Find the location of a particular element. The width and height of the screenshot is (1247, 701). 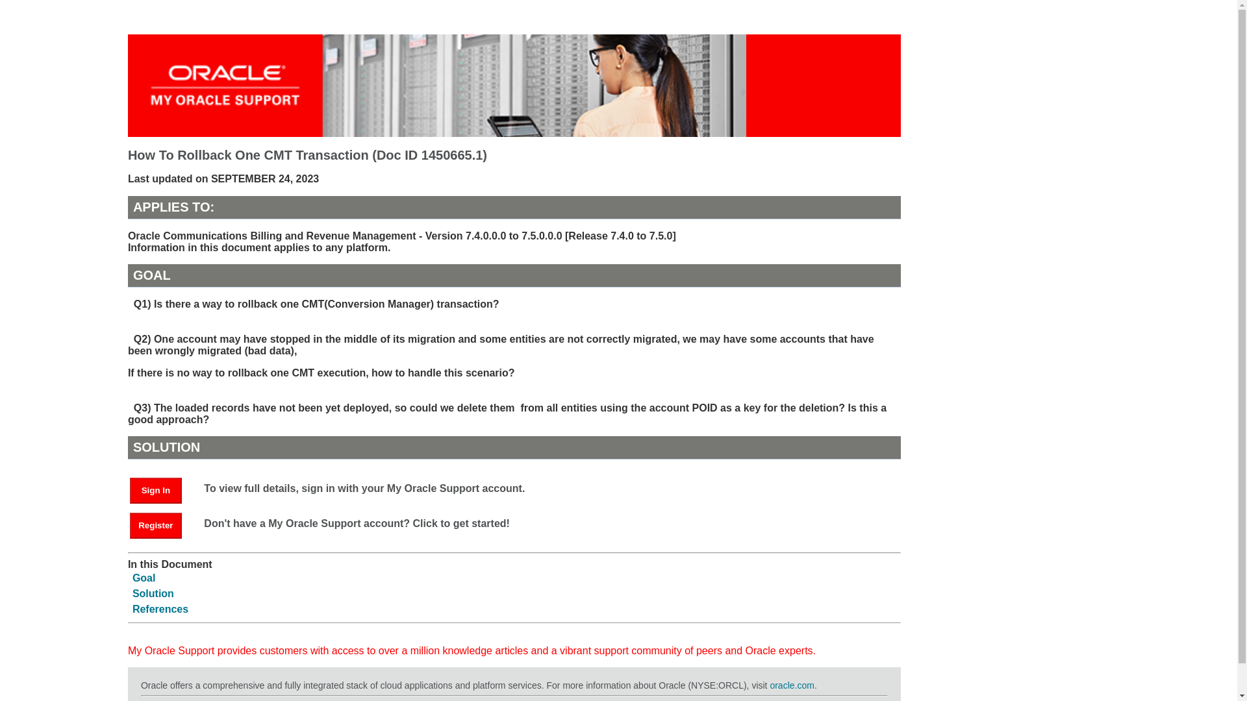

Register is located at coordinates (162, 524).